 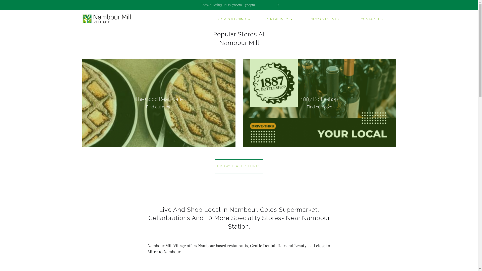 I want to click on The Good Bean Cafe
Find out more, so click(x=159, y=103).